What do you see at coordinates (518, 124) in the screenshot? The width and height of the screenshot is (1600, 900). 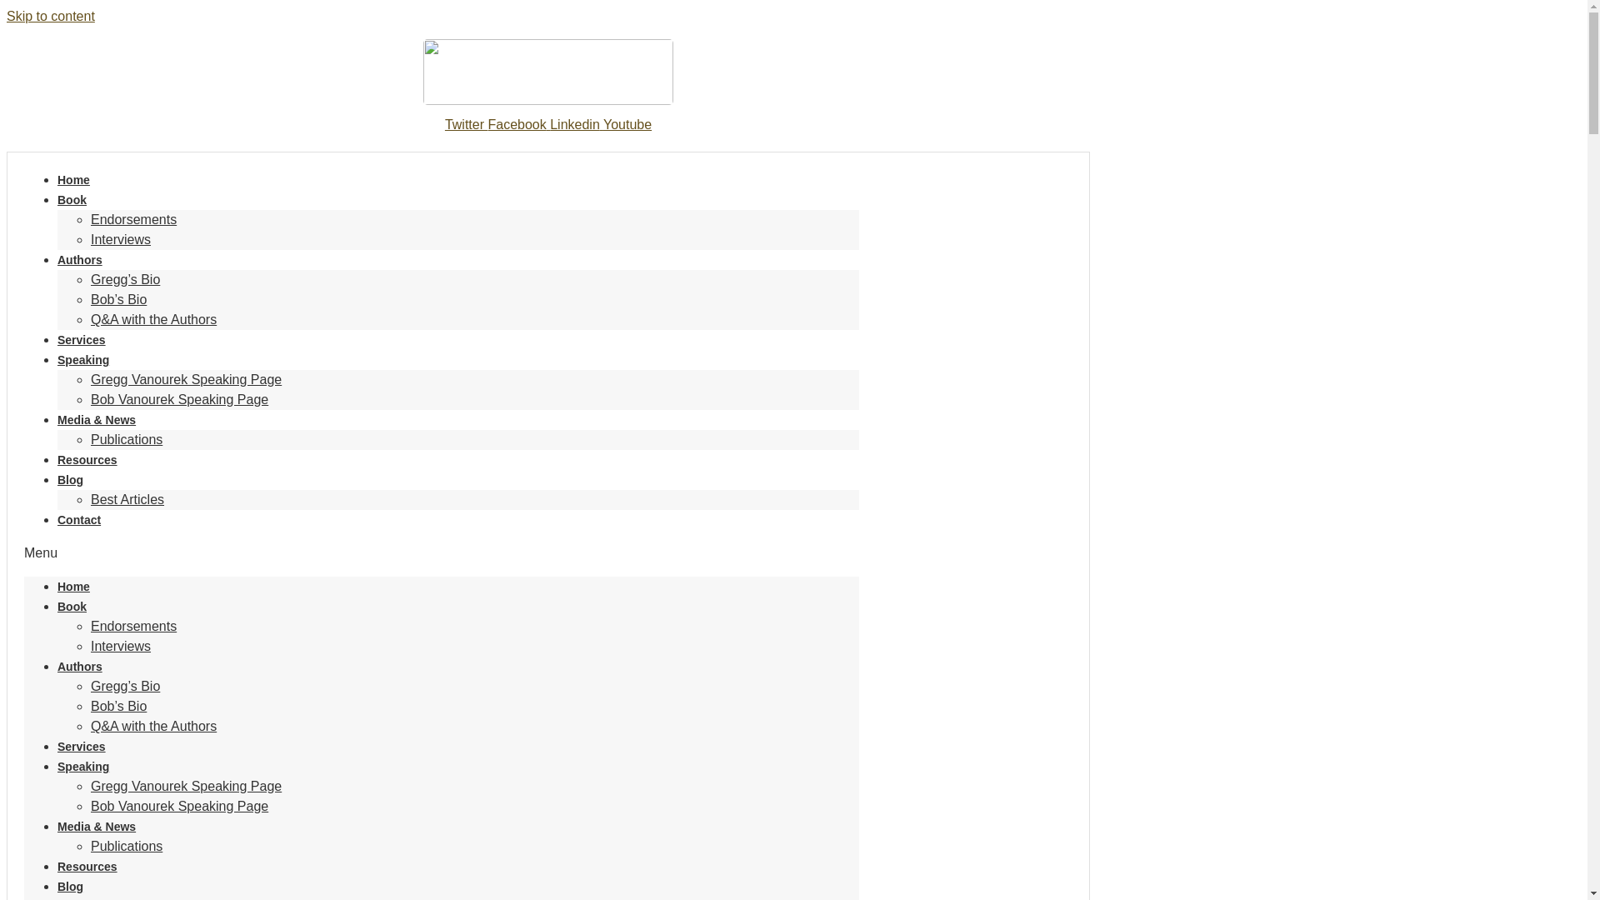 I see `Facebook` at bounding box center [518, 124].